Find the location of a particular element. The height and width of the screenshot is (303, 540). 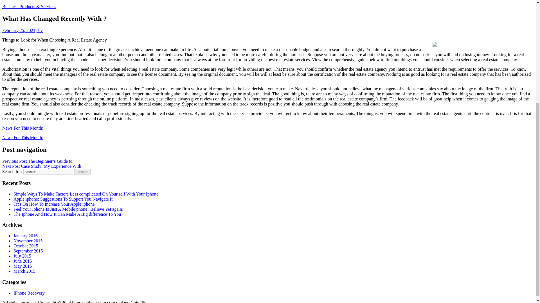

May 2015 is located at coordinates (22, 266).